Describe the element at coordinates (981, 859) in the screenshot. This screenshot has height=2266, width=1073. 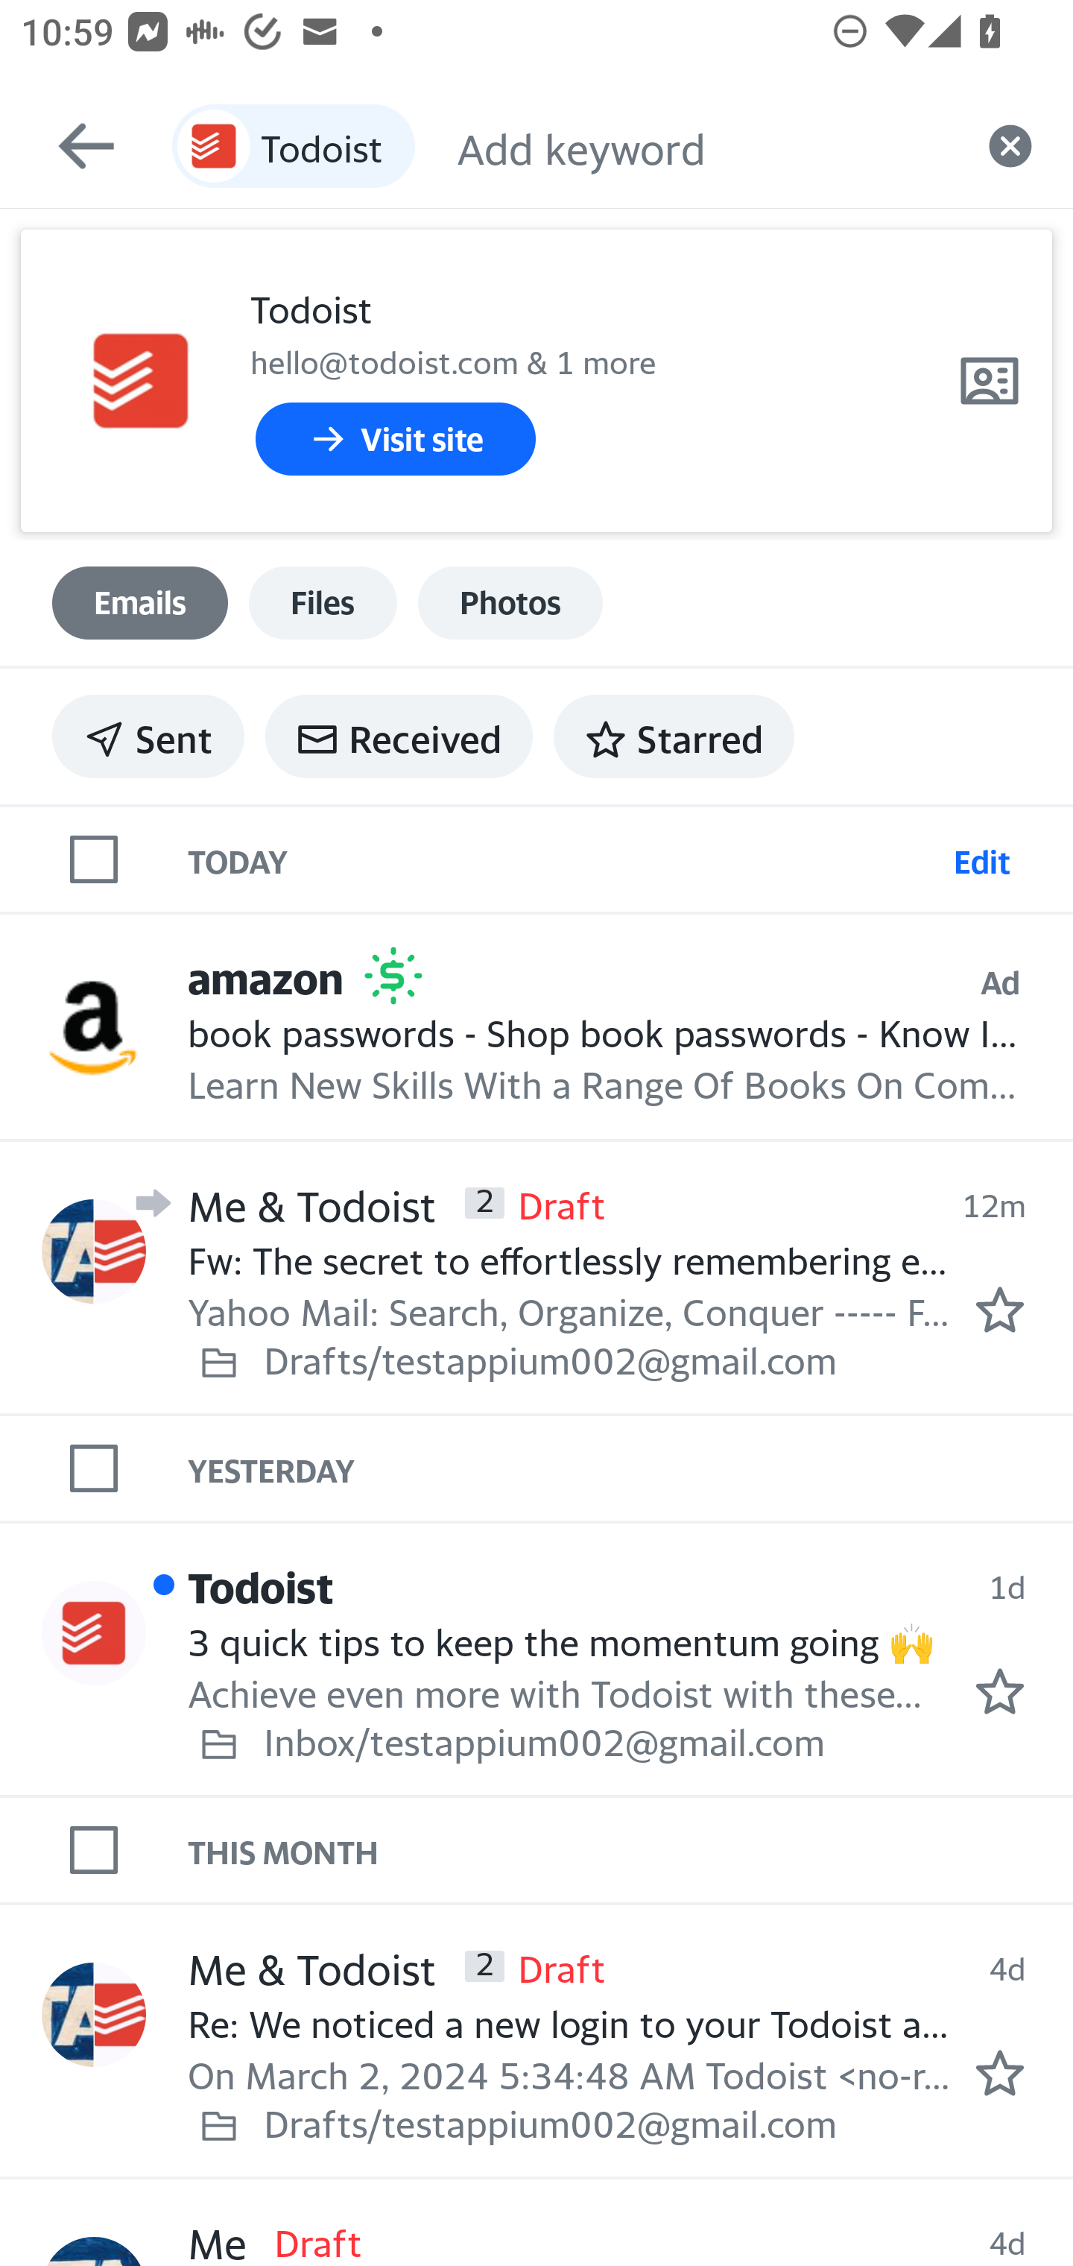
I see `Edit Select emails` at that location.